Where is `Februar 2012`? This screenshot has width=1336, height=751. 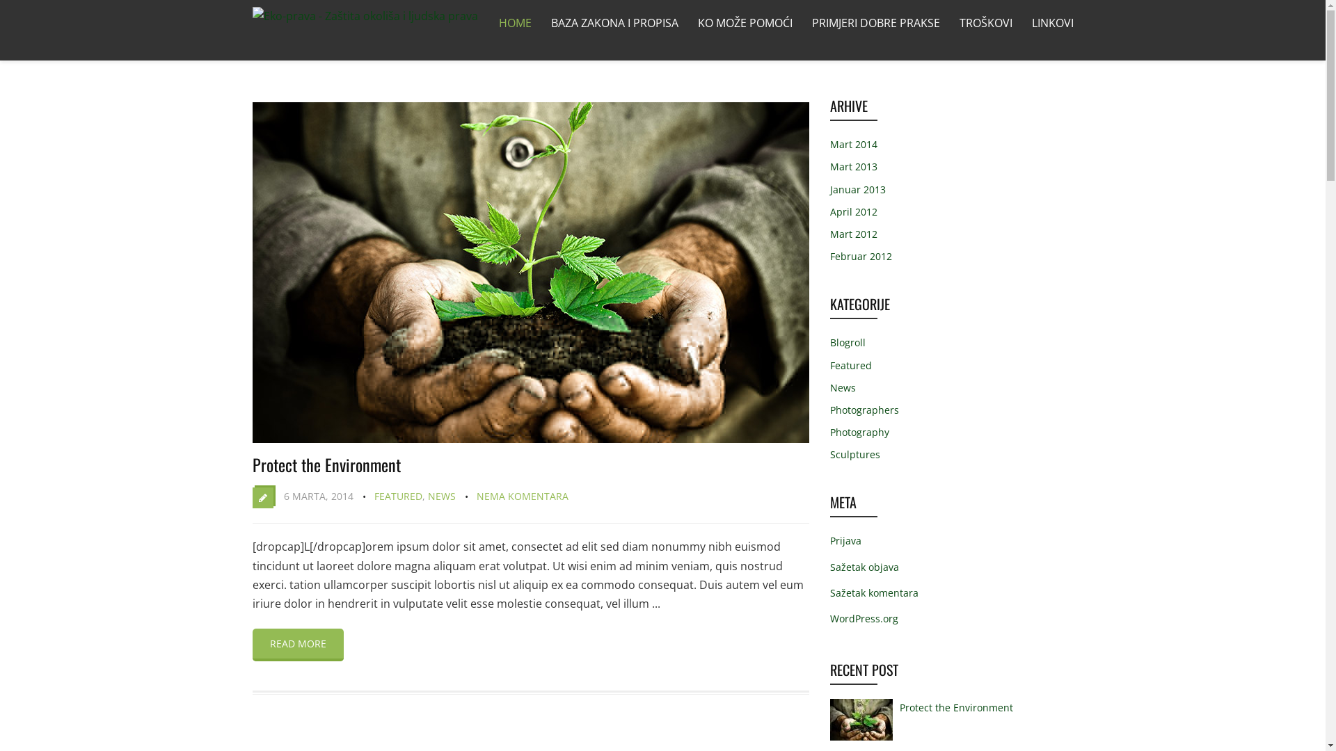
Februar 2012 is located at coordinates (860, 256).